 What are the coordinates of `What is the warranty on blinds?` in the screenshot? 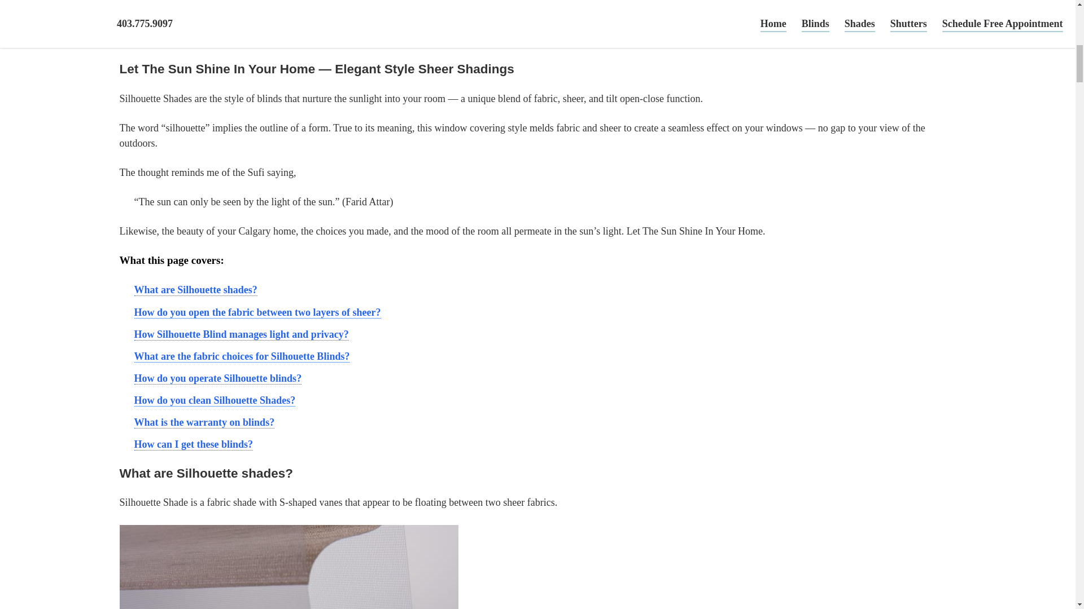 It's located at (204, 422).